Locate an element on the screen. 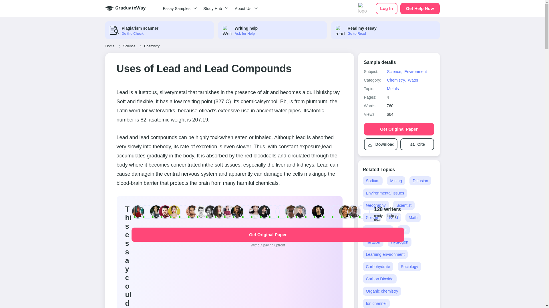 The height and width of the screenshot is (308, 549). Science is located at coordinates (129, 46).